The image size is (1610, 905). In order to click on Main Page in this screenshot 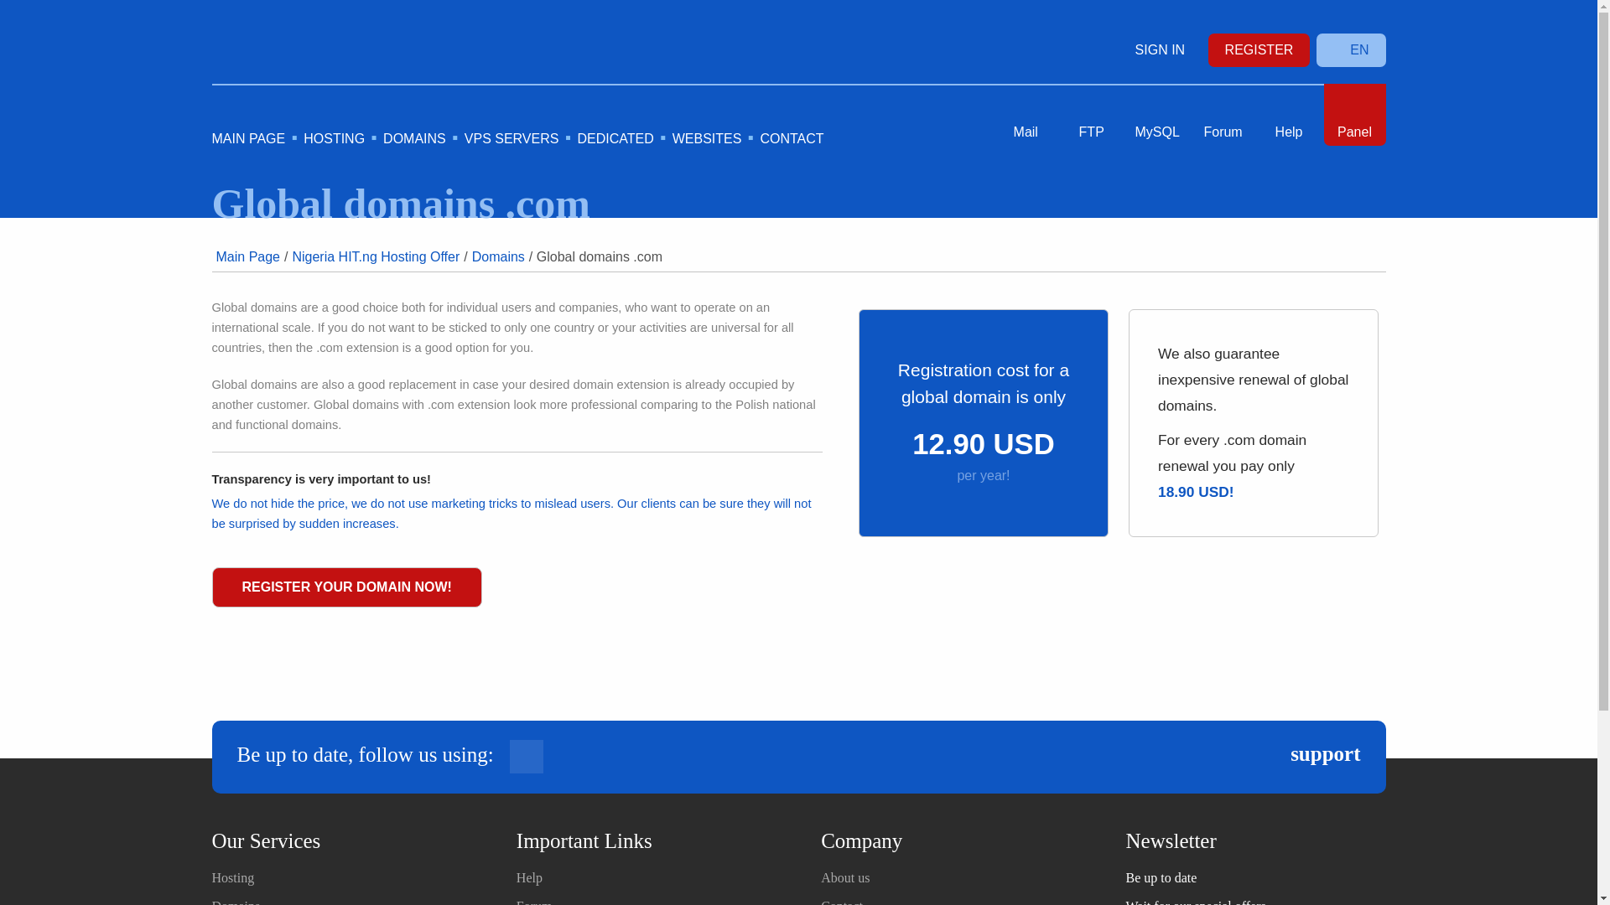, I will do `click(248, 256)`.